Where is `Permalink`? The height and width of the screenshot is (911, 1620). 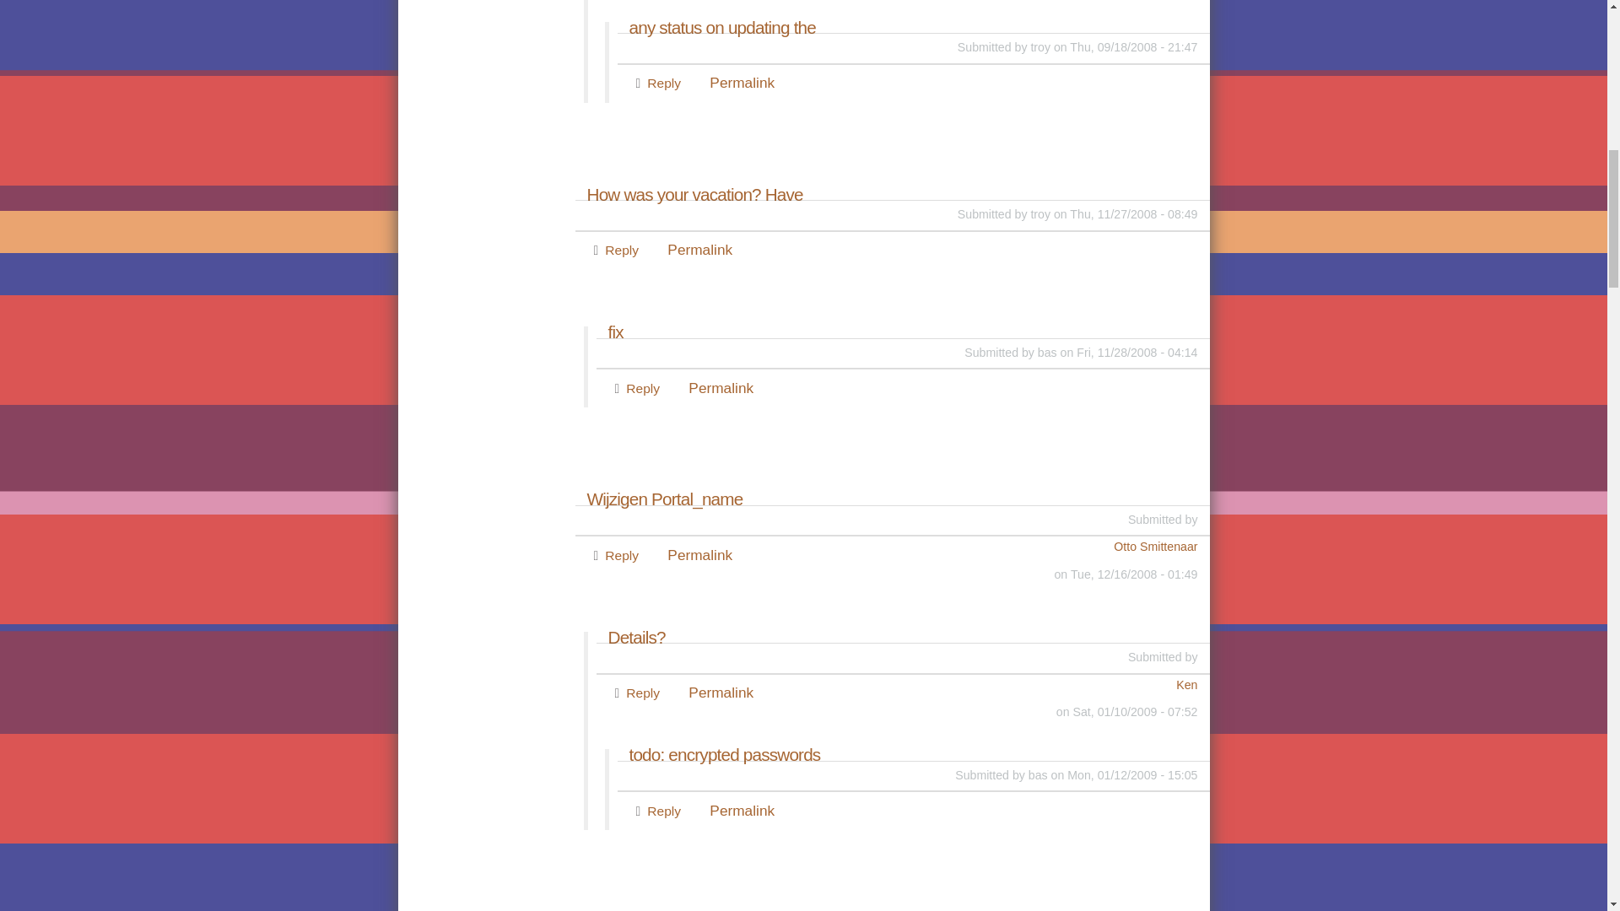 Permalink is located at coordinates (699, 250).